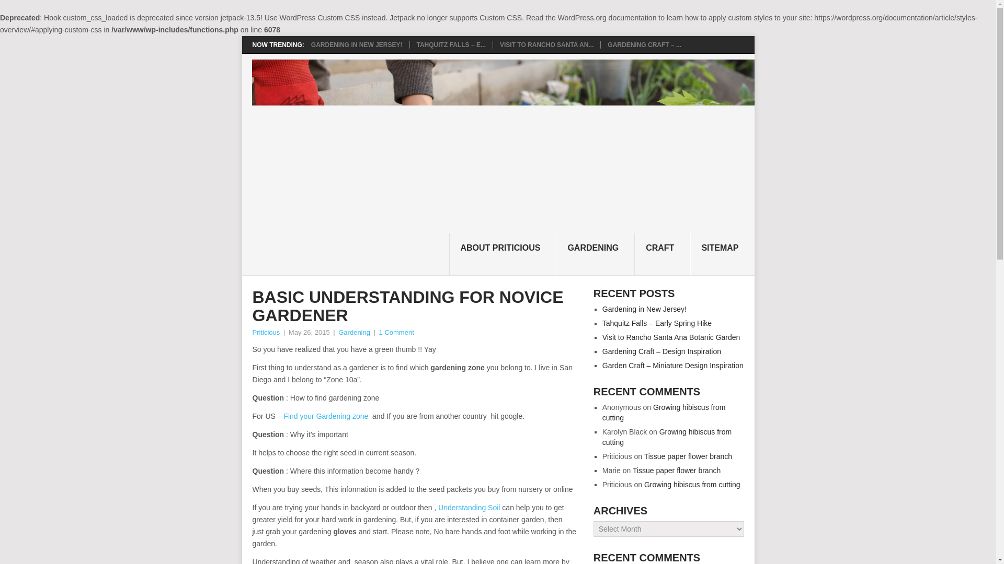 The height and width of the screenshot is (564, 1004). I want to click on 1 Comment, so click(396, 332).